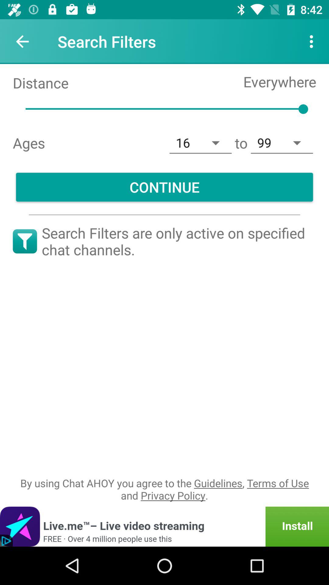  I want to click on choose the icon to the right of the search filters, so click(313, 41).